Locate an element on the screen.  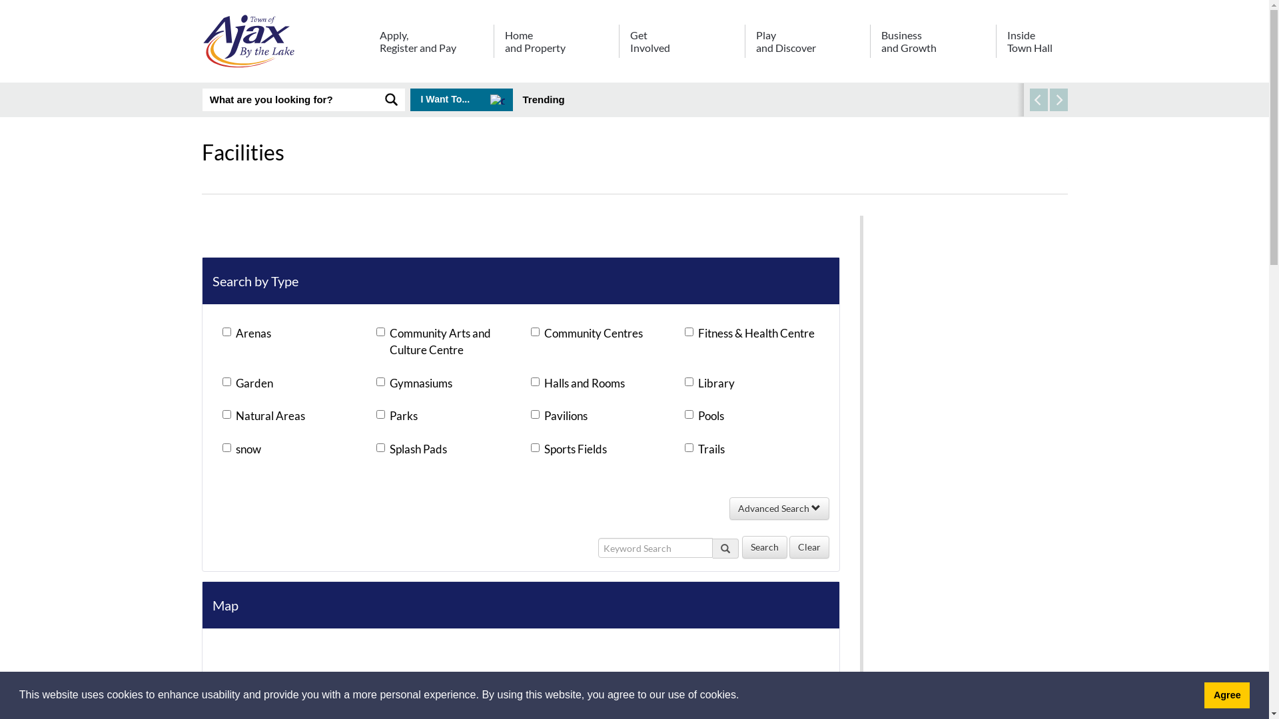
Agree is located at coordinates (1227, 695).